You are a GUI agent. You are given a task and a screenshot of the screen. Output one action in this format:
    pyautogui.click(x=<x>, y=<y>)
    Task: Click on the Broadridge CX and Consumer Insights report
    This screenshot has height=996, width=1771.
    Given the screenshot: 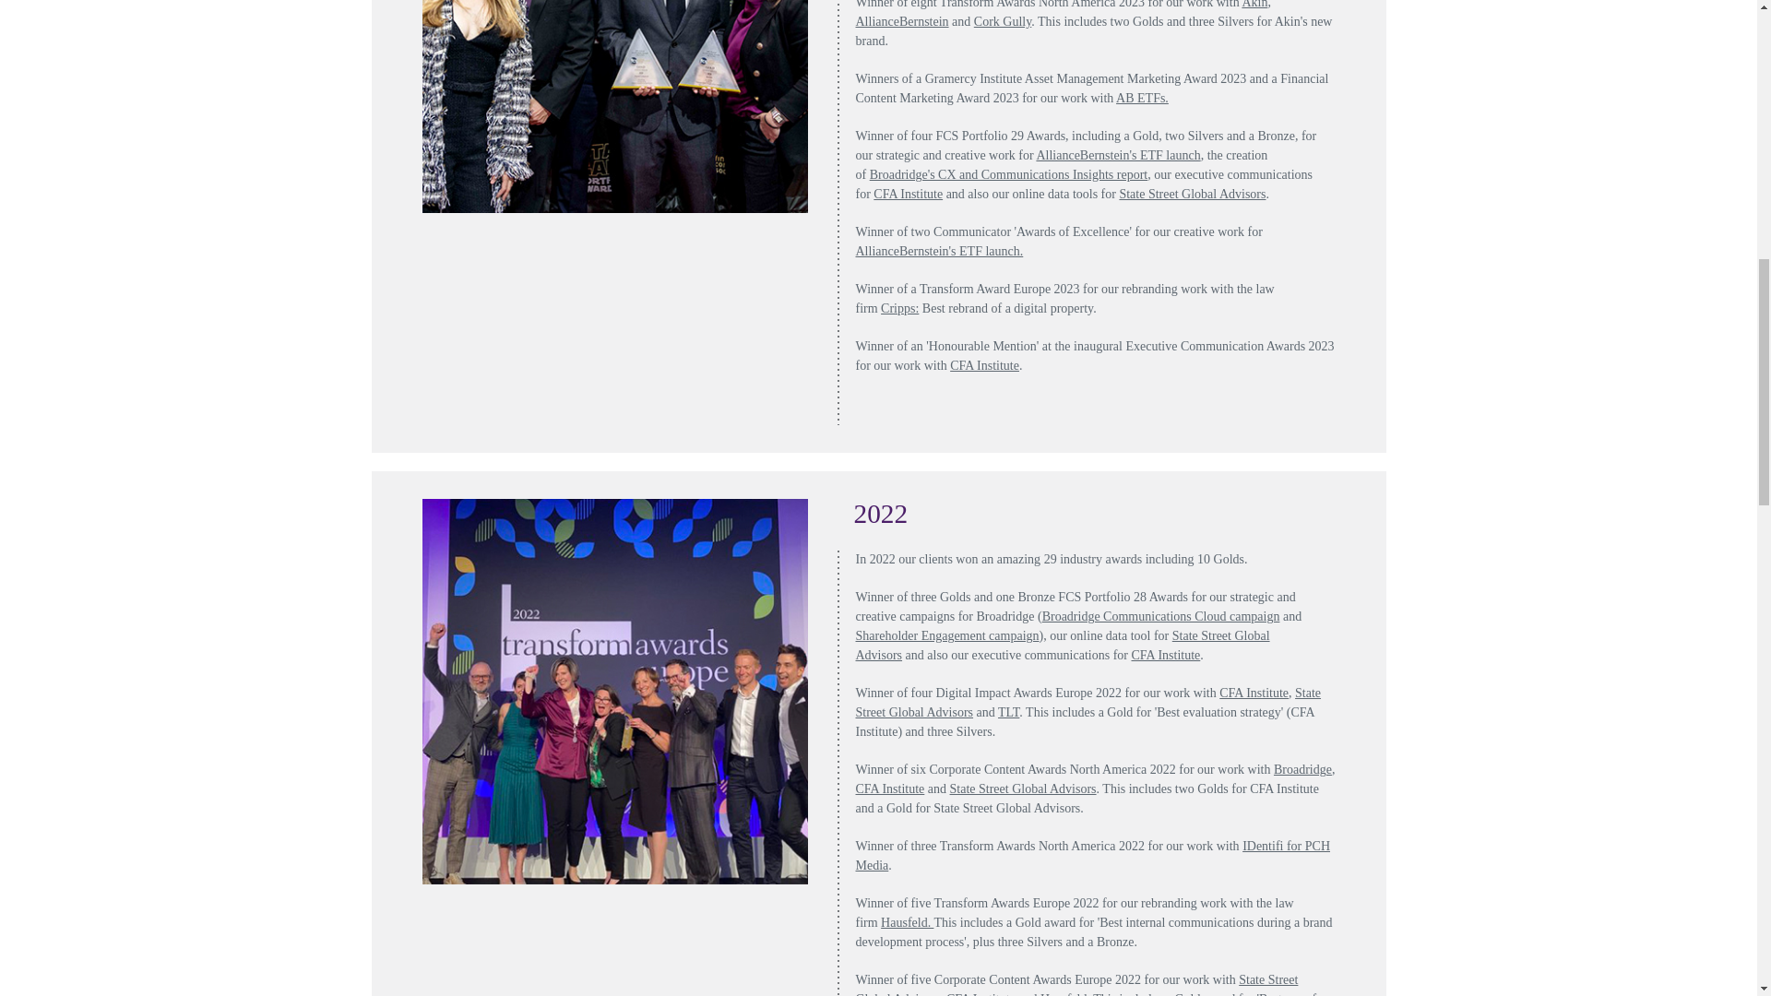 What is the action you would take?
    pyautogui.click(x=1008, y=174)
    